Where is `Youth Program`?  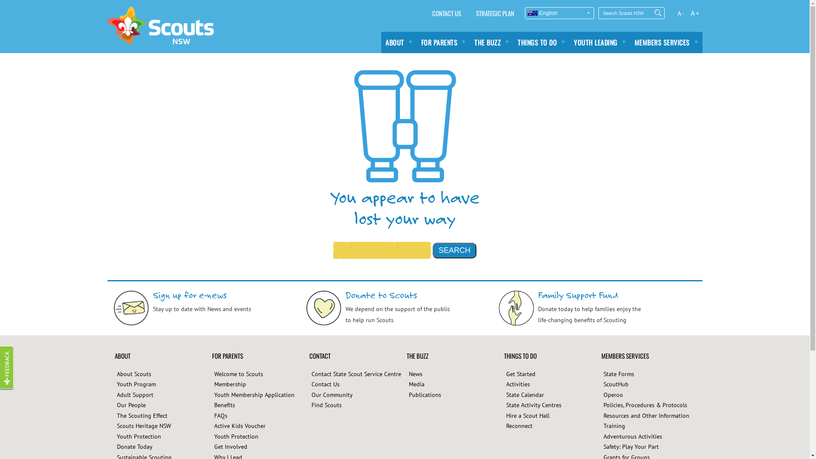 Youth Program is located at coordinates (136, 384).